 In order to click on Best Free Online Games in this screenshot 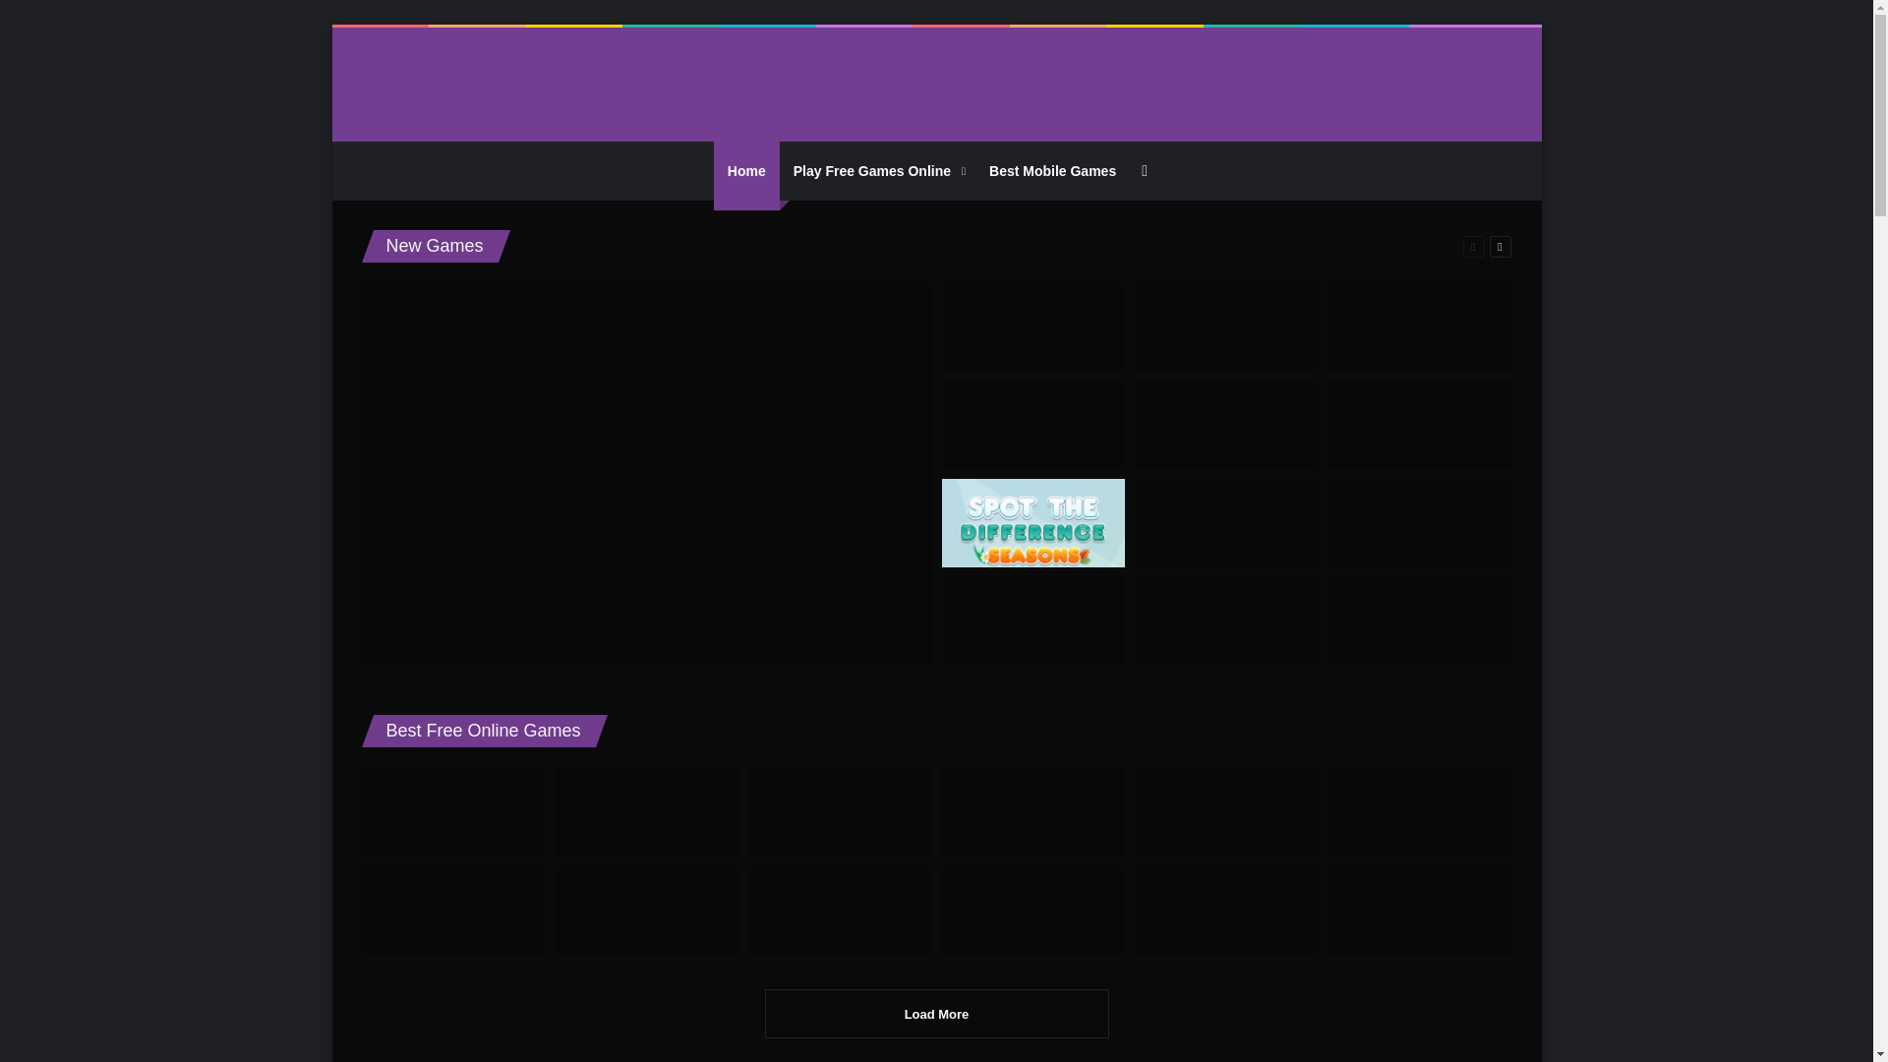, I will do `click(482, 730)`.